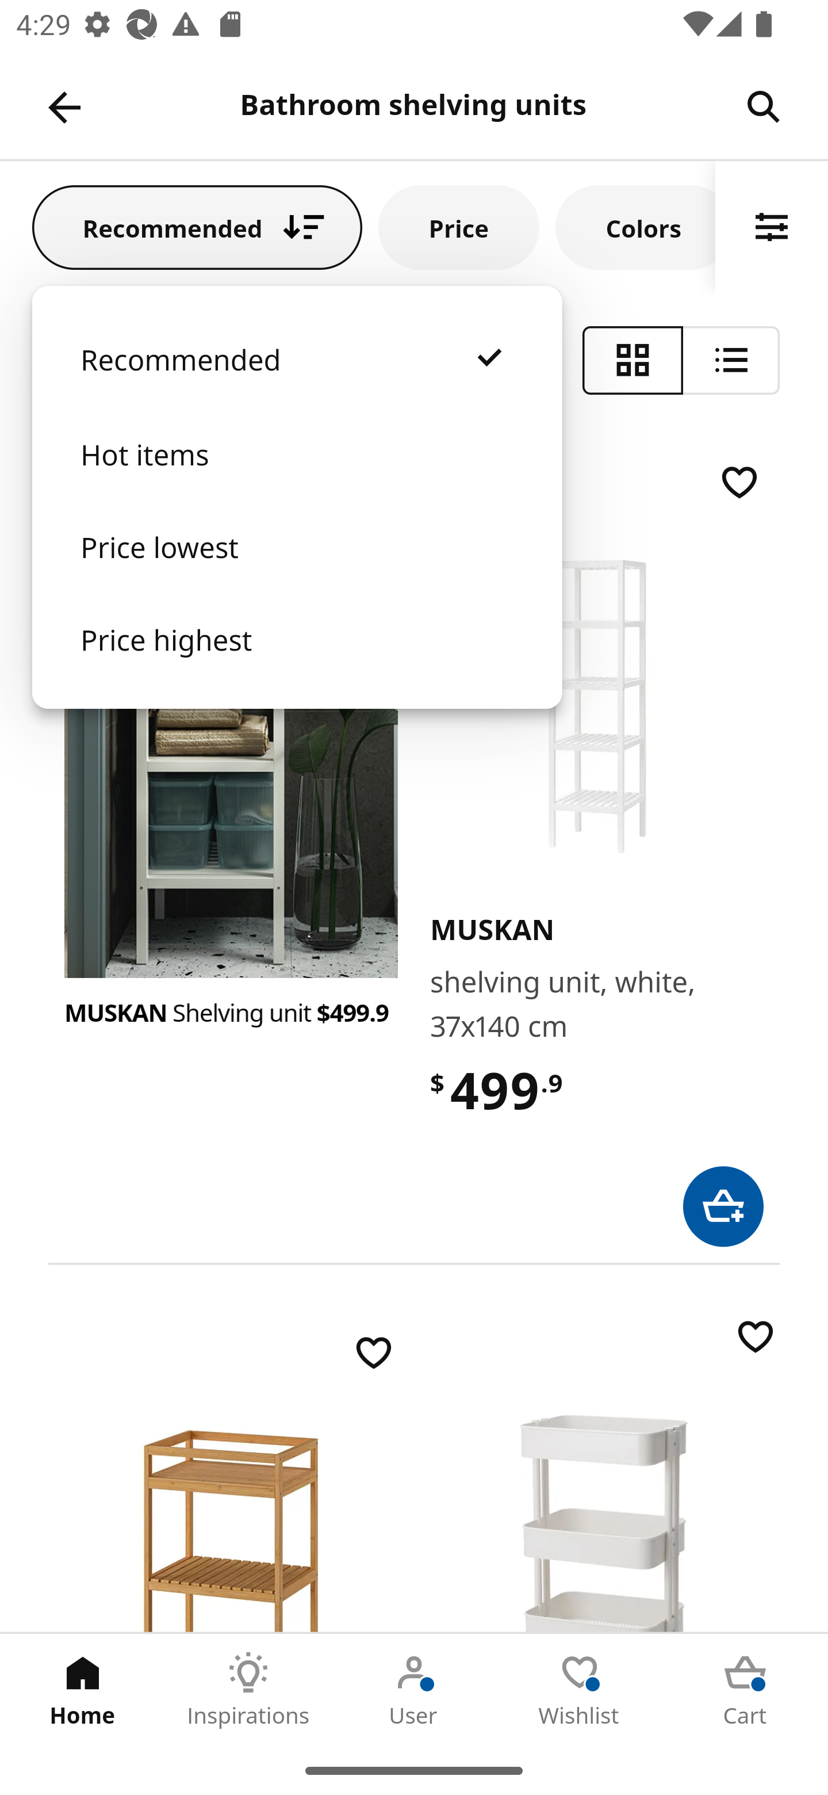  I want to click on Recommended, so click(197, 227).